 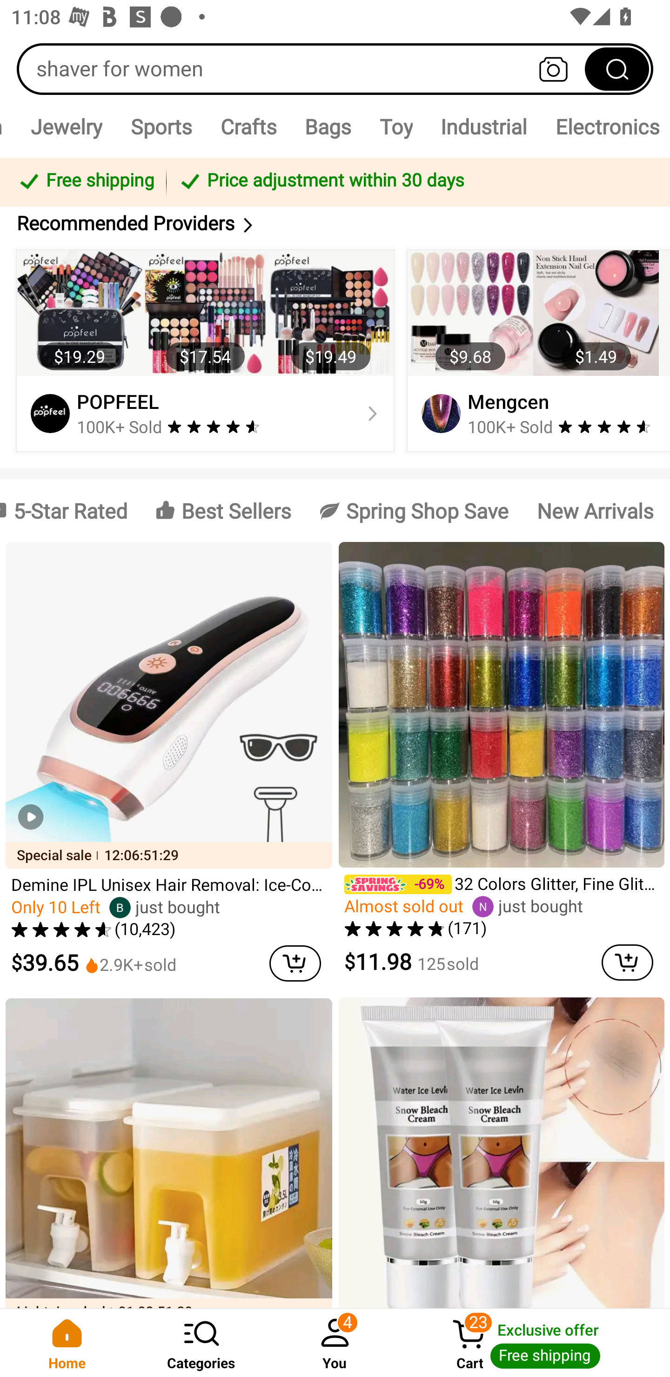 What do you see at coordinates (248, 127) in the screenshot?
I see `Crafts` at bounding box center [248, 127].